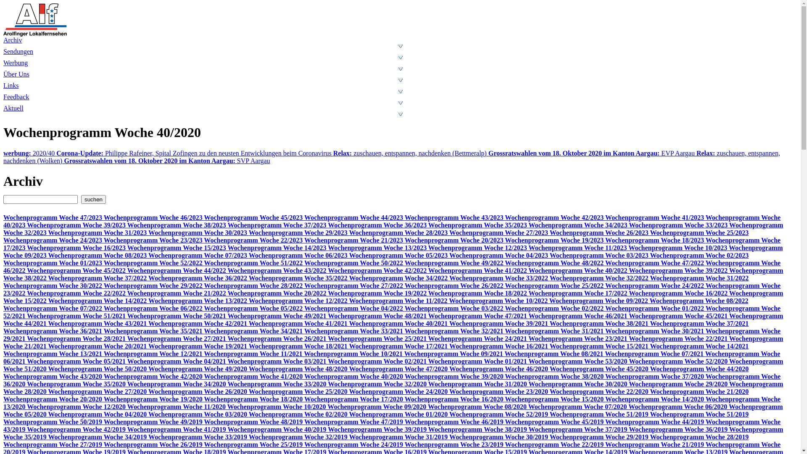 The height and width of the screenshot is (454, 807). I want to click on Wochenprogramm Woche 31/2021, so click(555, 331).